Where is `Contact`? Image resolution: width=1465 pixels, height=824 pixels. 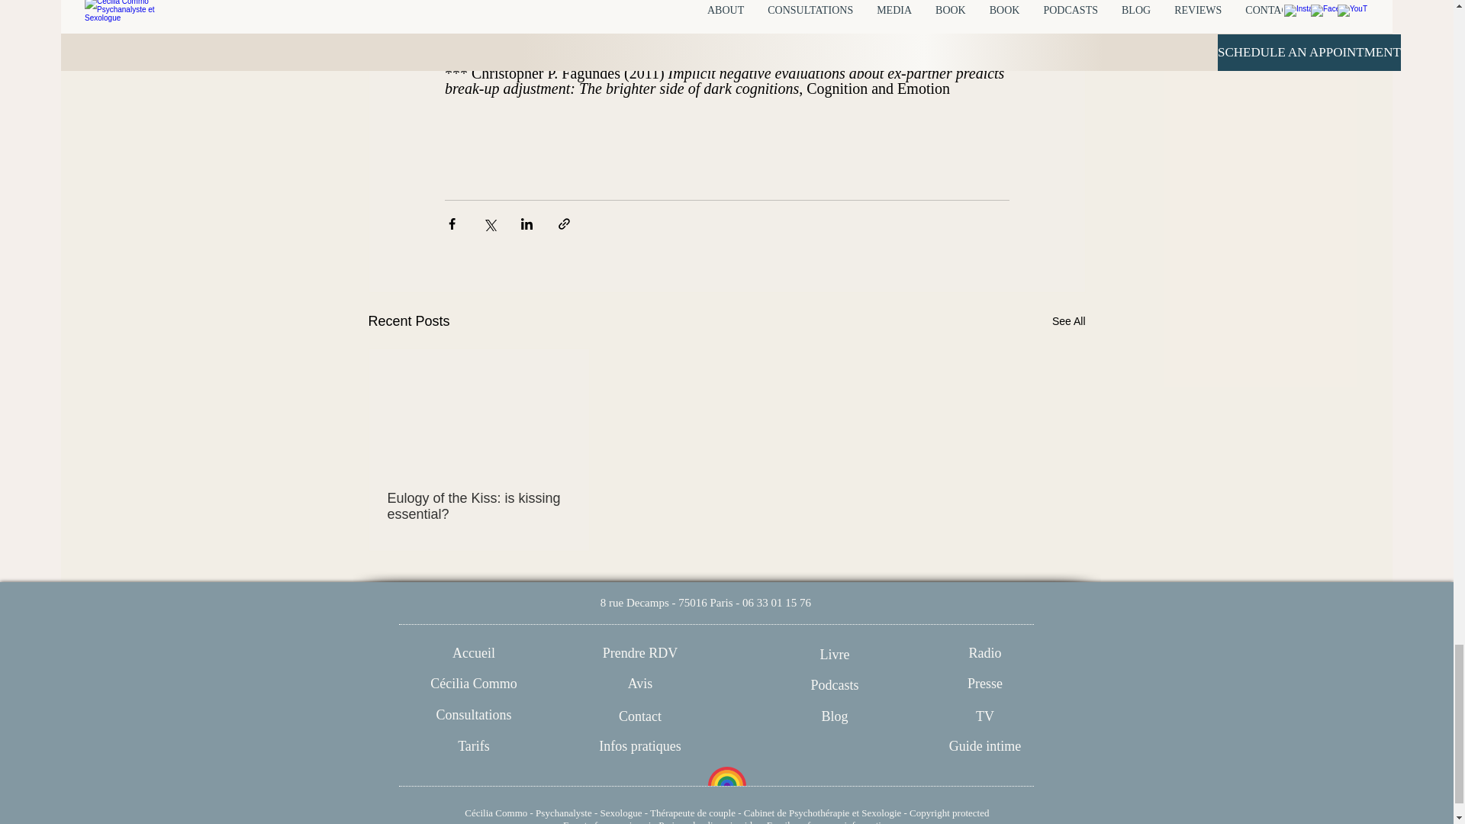
Contact is located at coordinates (639, 716).